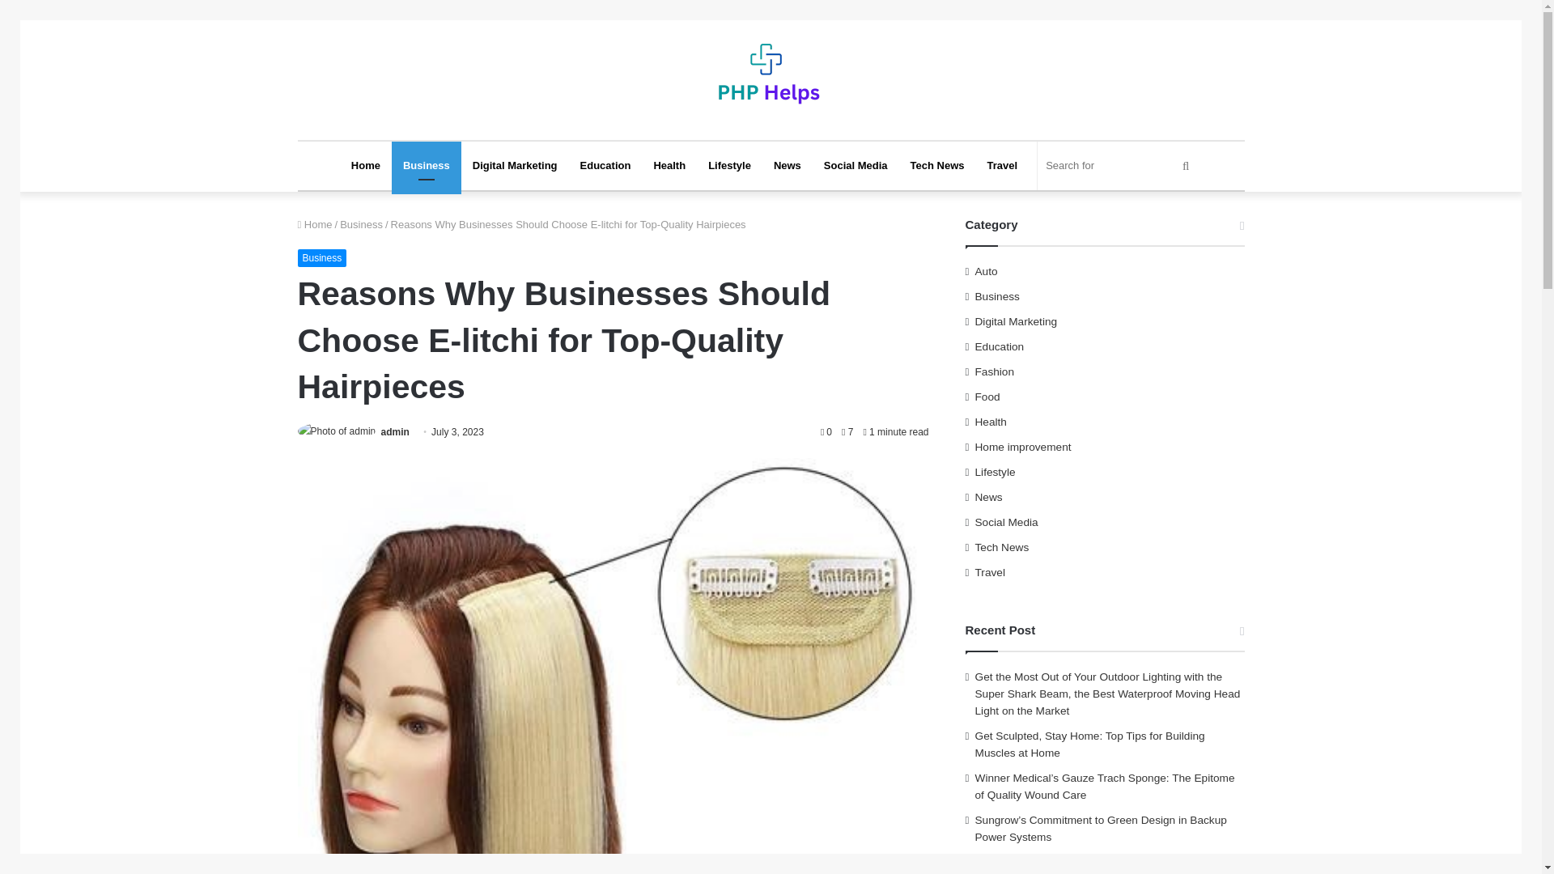 The image size is (1554, 874). What do you see at coordinates (856, 165) in the screenshot?
I see `Social Media` at bounding box center [856, 165].